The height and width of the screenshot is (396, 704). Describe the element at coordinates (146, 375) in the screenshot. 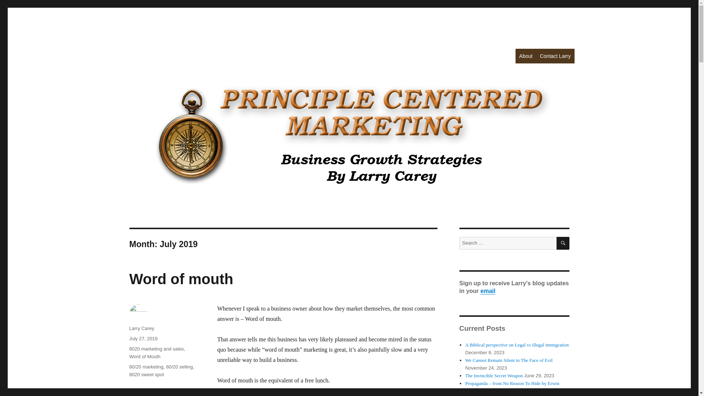

I see `8020 sweet spot` at that location.